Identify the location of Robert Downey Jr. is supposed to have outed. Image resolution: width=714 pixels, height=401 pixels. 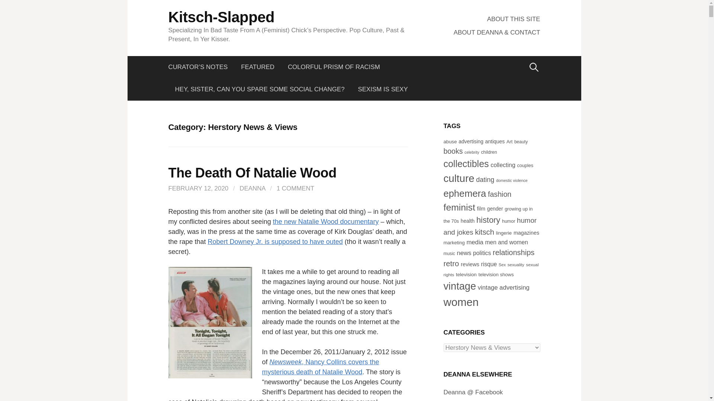
(275, 241).